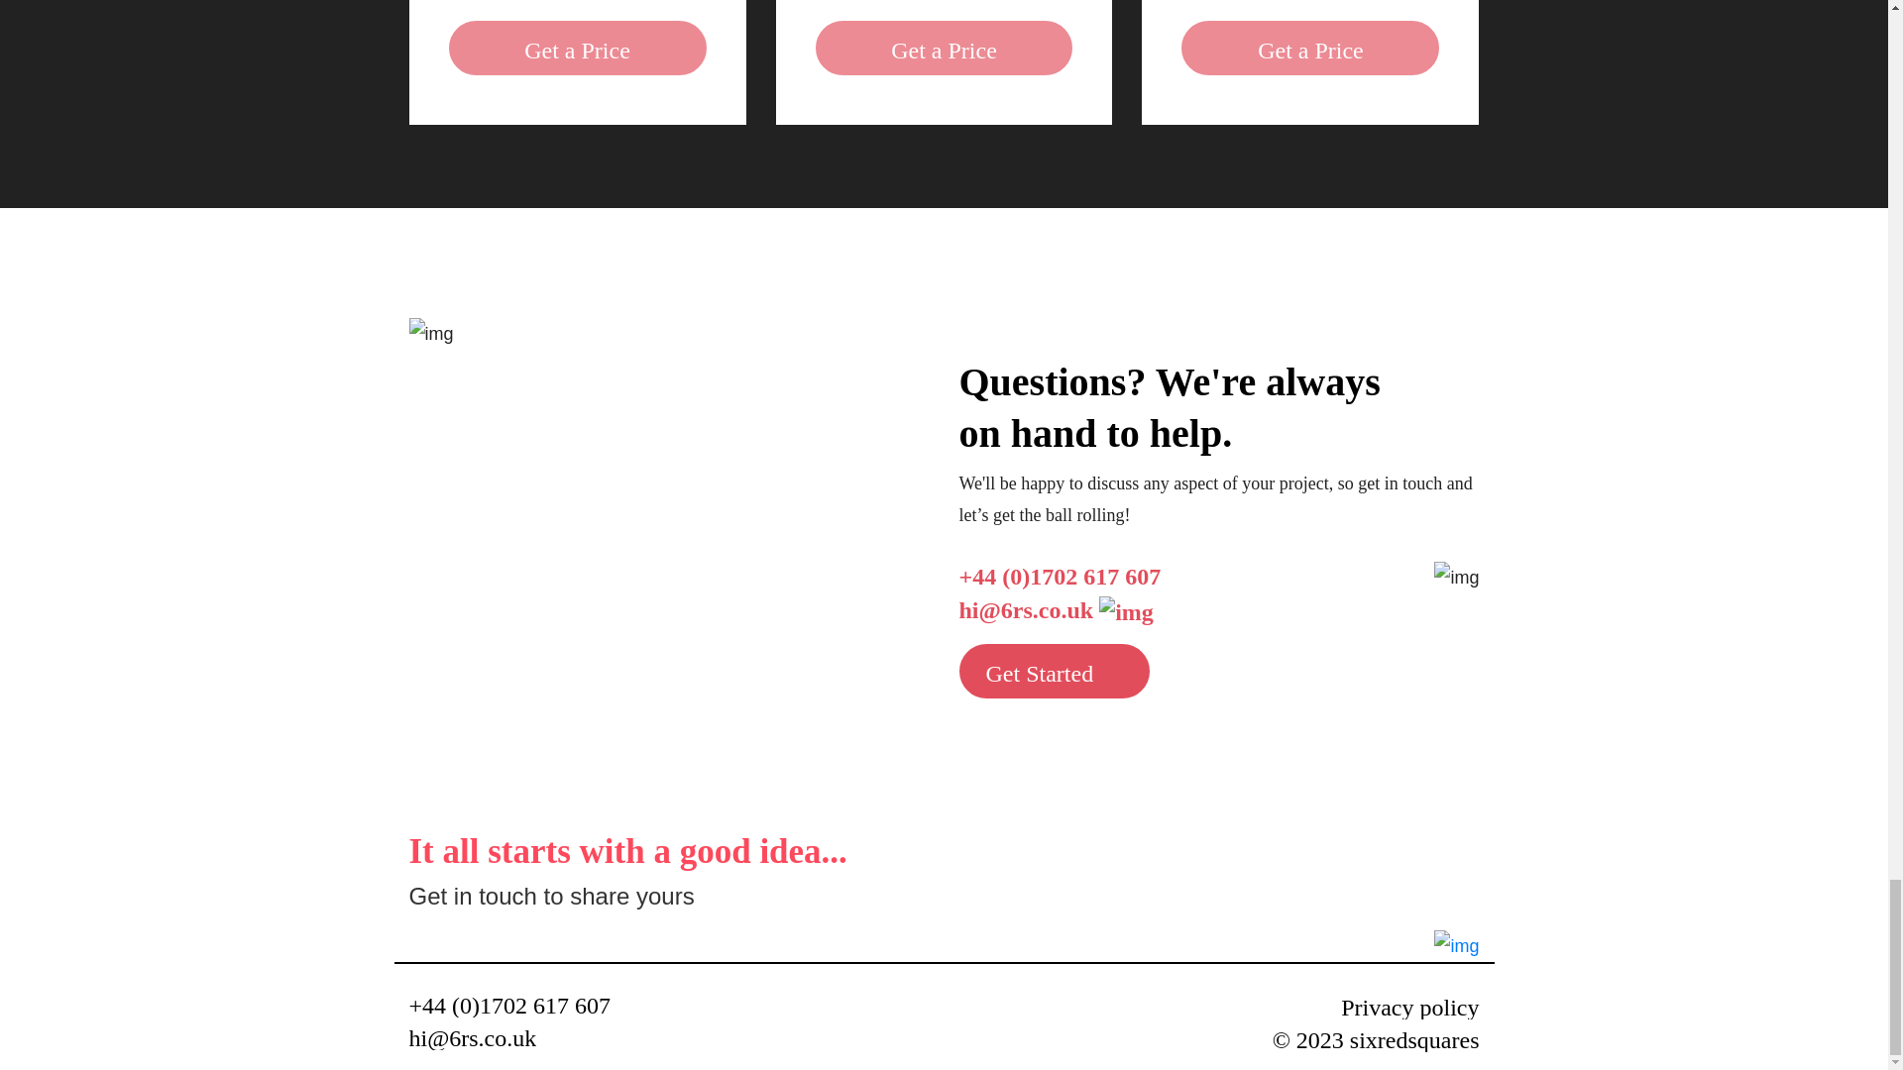 This screenshot has height=1070, width=1903. I want to click on Privacy policy, so click(1409, 1008).